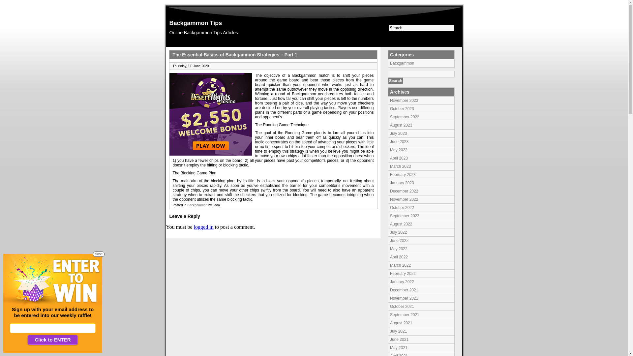  What do you see at coordinates (405, 315) in the screenshot?
I see `September 2021` at bounding box center [405, 315].